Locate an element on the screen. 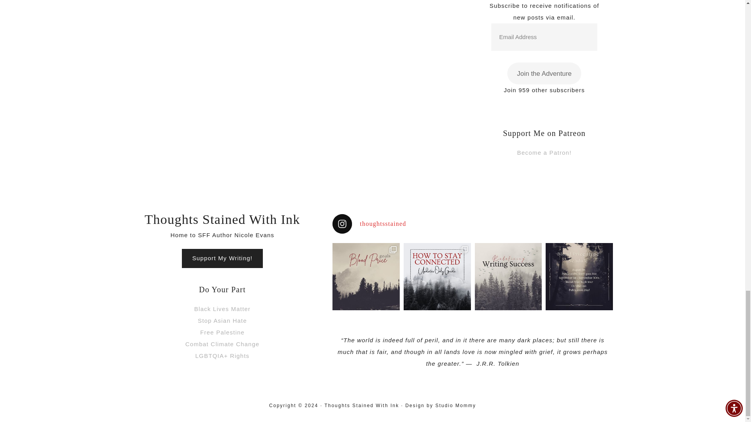 The width and height of the screenshot is (751, 422). Become a Patron! is located at coordinates (544, 152).